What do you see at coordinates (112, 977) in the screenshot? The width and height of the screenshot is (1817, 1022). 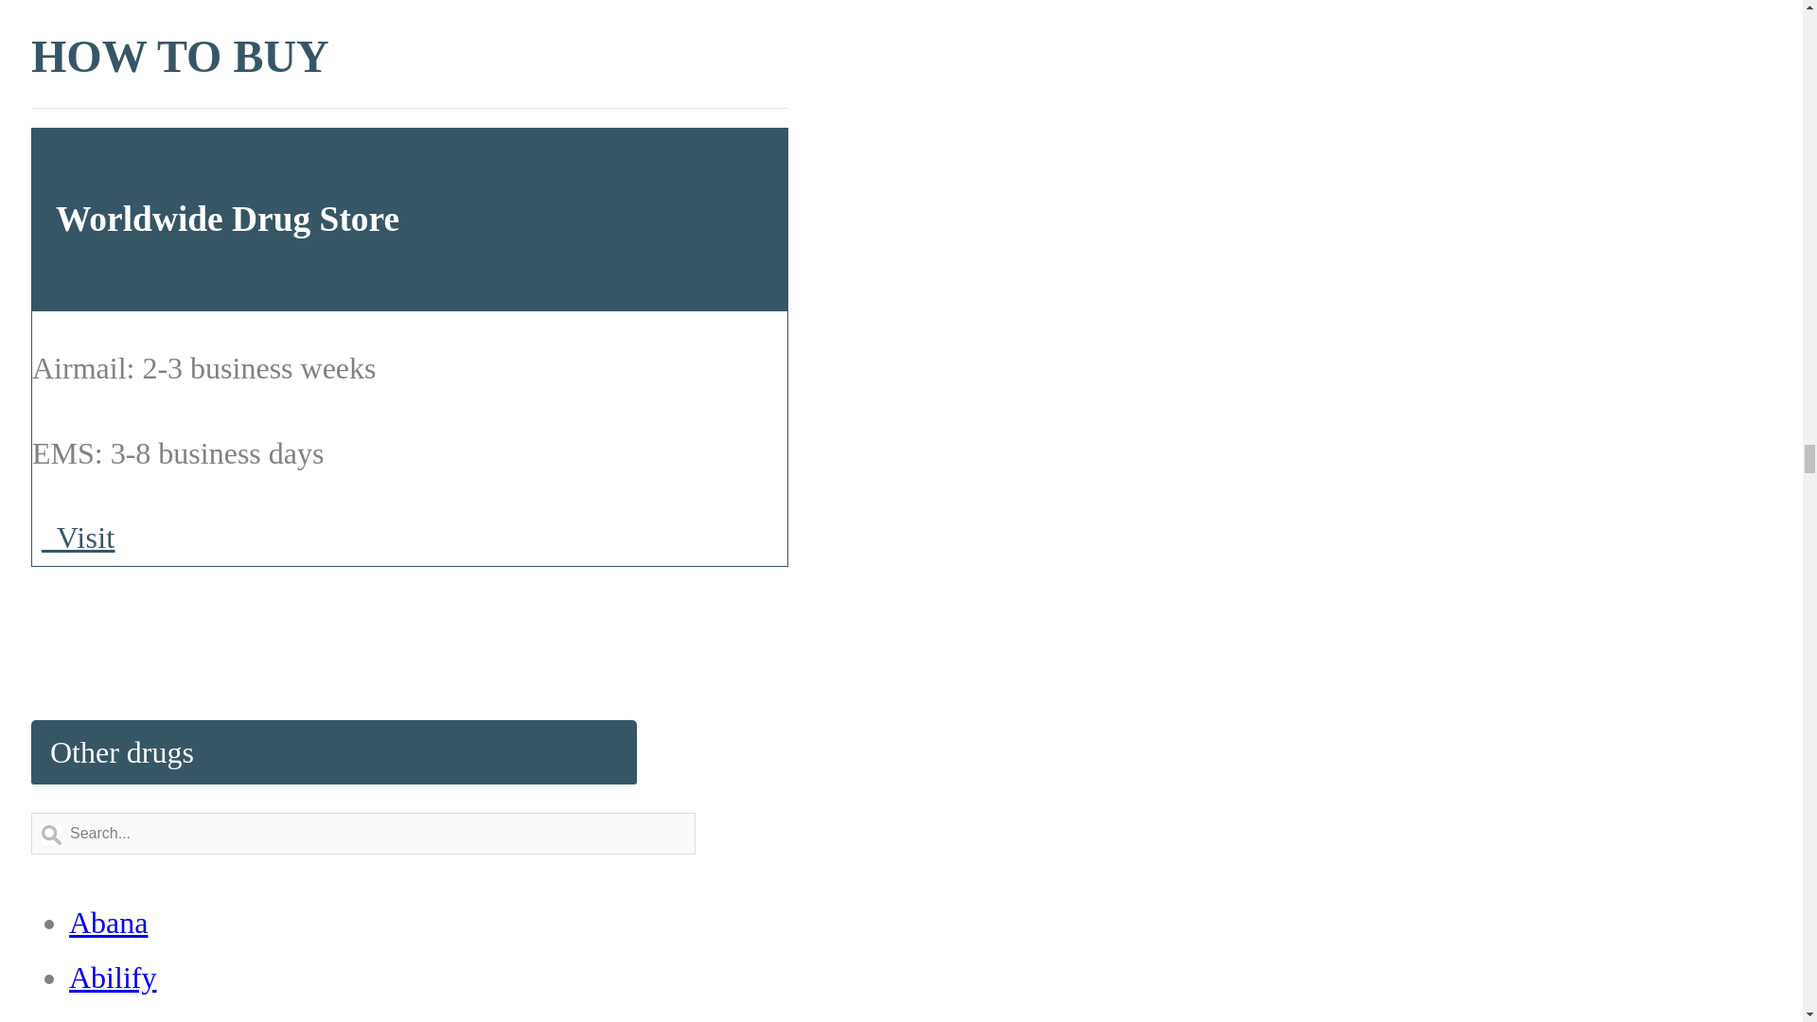 I see `Abilify` at bounding box center [112, 977].